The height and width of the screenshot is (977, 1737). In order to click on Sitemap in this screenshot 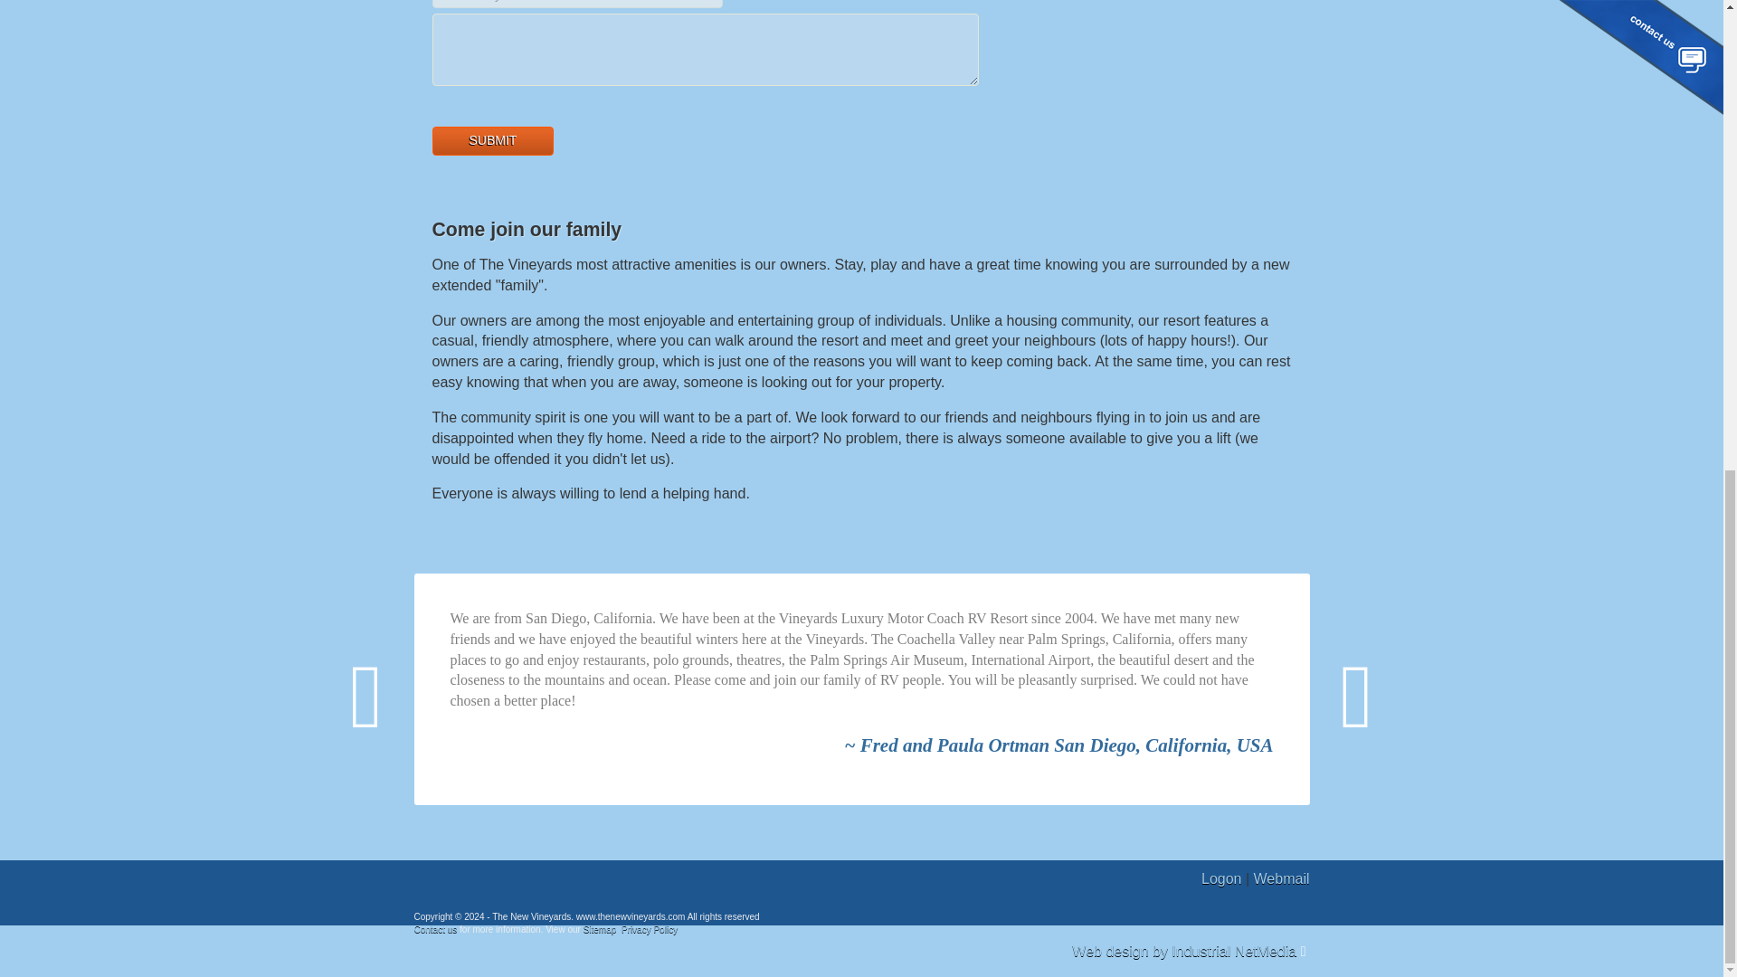, I will do `click(600, 928)`.